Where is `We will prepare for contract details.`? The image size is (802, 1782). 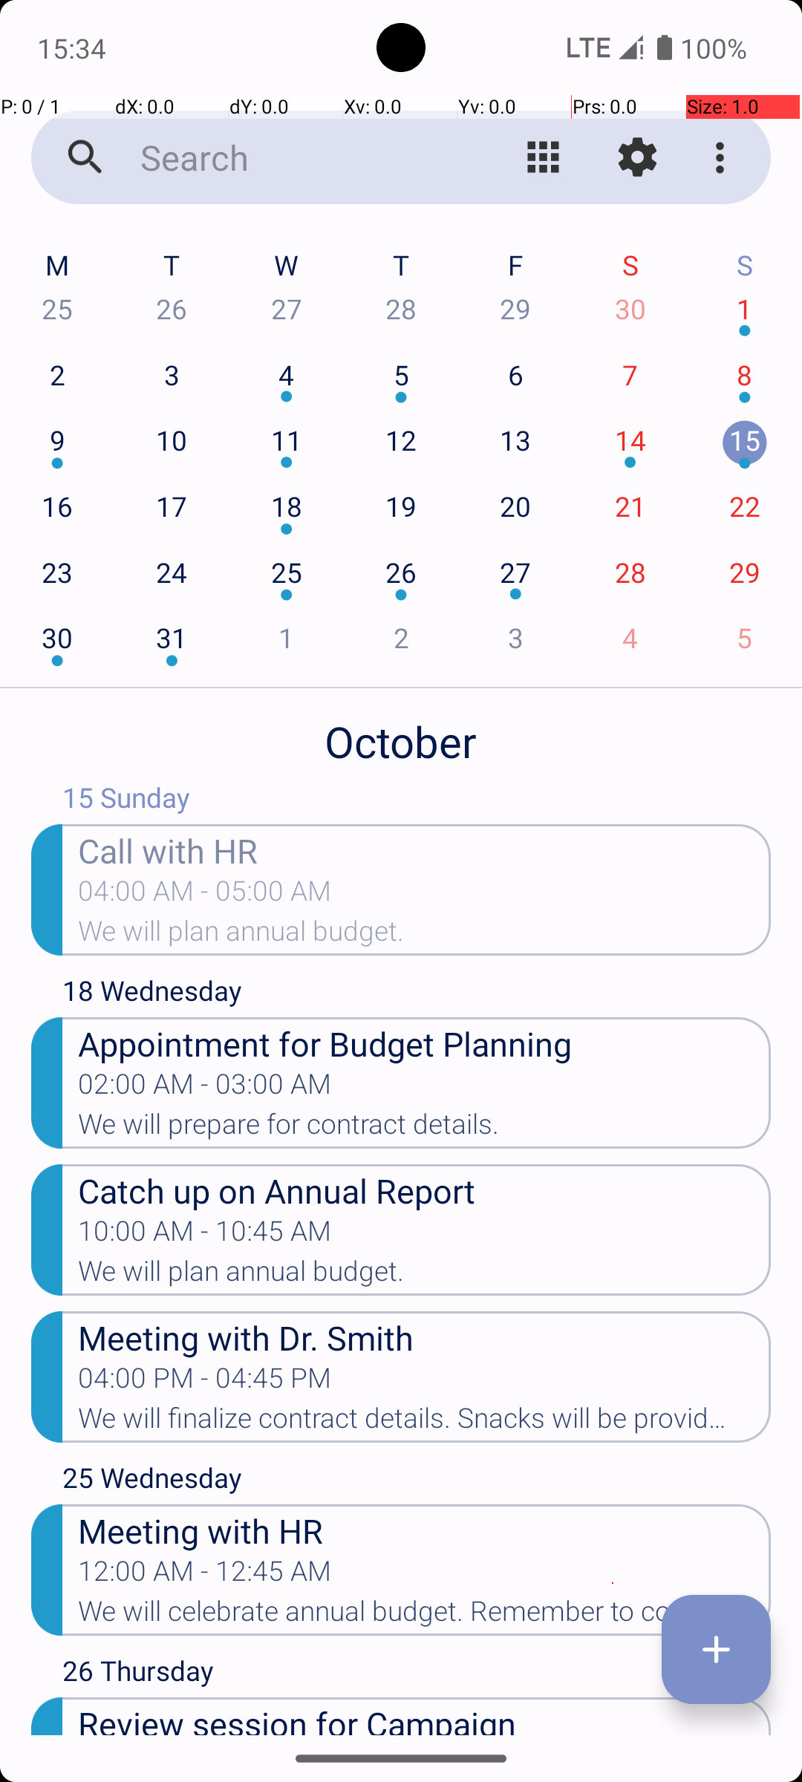
We will prepare for contract details. is located at coordinates (425, 1129).